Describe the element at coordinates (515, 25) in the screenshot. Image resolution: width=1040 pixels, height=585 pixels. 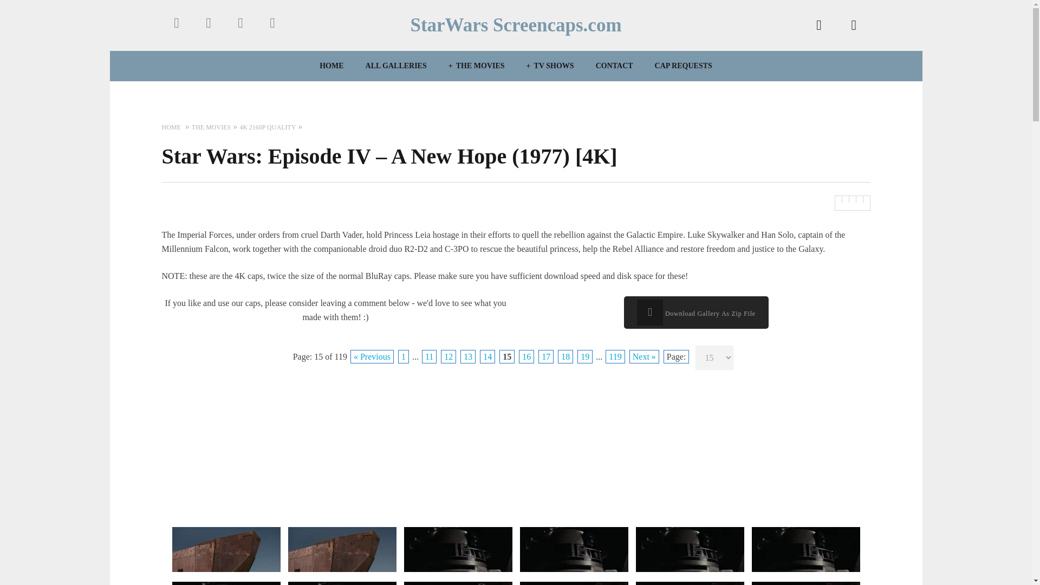
I see `StarWars Screencaps.com` at that location.